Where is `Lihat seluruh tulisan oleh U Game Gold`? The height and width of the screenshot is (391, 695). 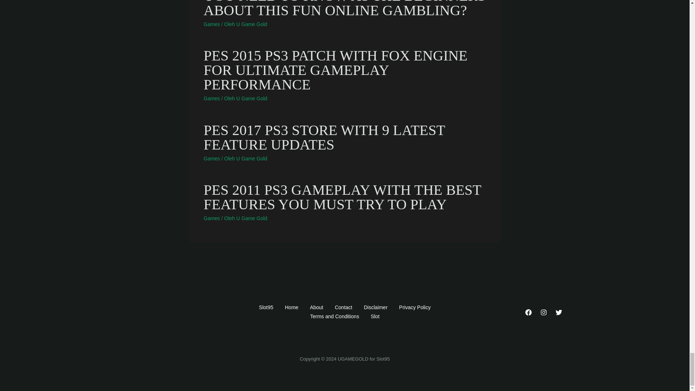 Lihat seluruh tulisan oleh U Game Gold is located at coordinates (252, 98).